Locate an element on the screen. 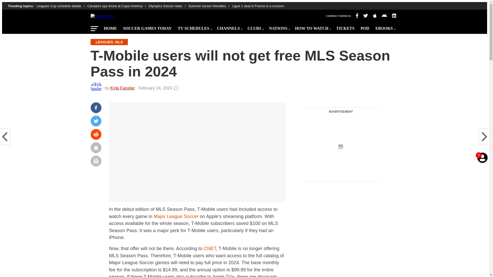  HOME is located at coordinates (110, 27).